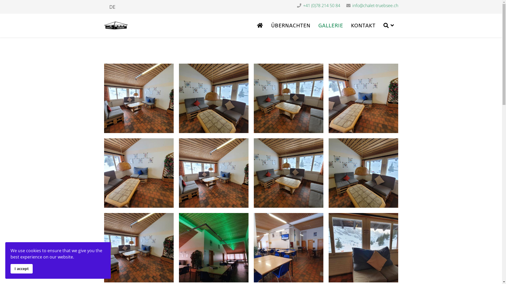 The image size is (506, 284). I want to click on Aufenthalt 7, so click(288, 98).